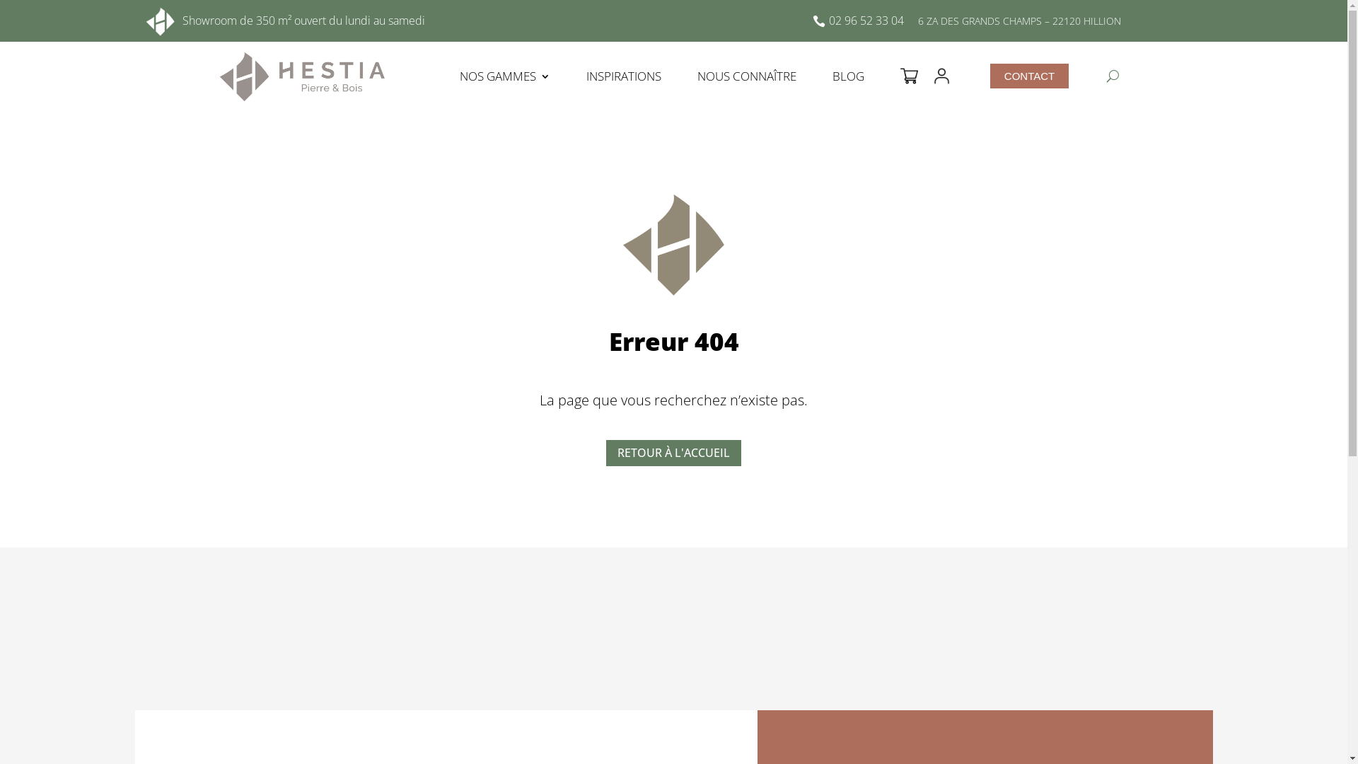 The image size is (1358, 764). I want to click on NOS GAMMES, so click(505, 76).